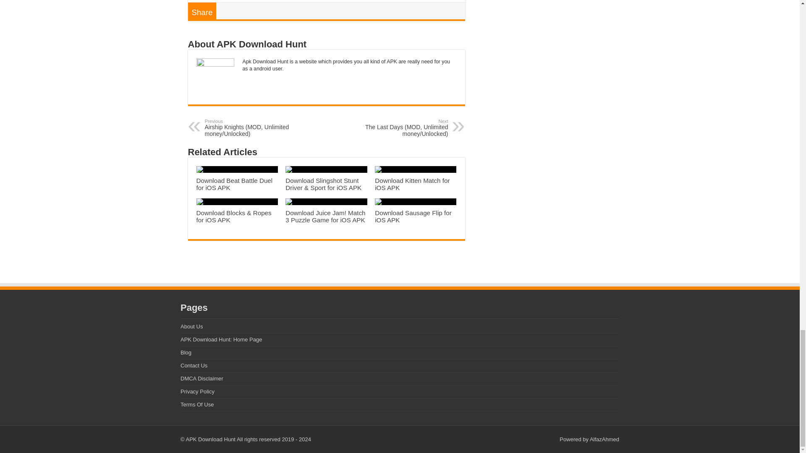  What do you see at coordinates (235, 184) in the screenshot?
I see `Download Beat Battle Duel for iOS APK` at bounding box center [235, 184].